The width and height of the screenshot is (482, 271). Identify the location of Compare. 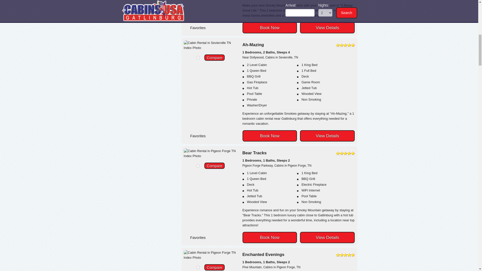
(215, 267).